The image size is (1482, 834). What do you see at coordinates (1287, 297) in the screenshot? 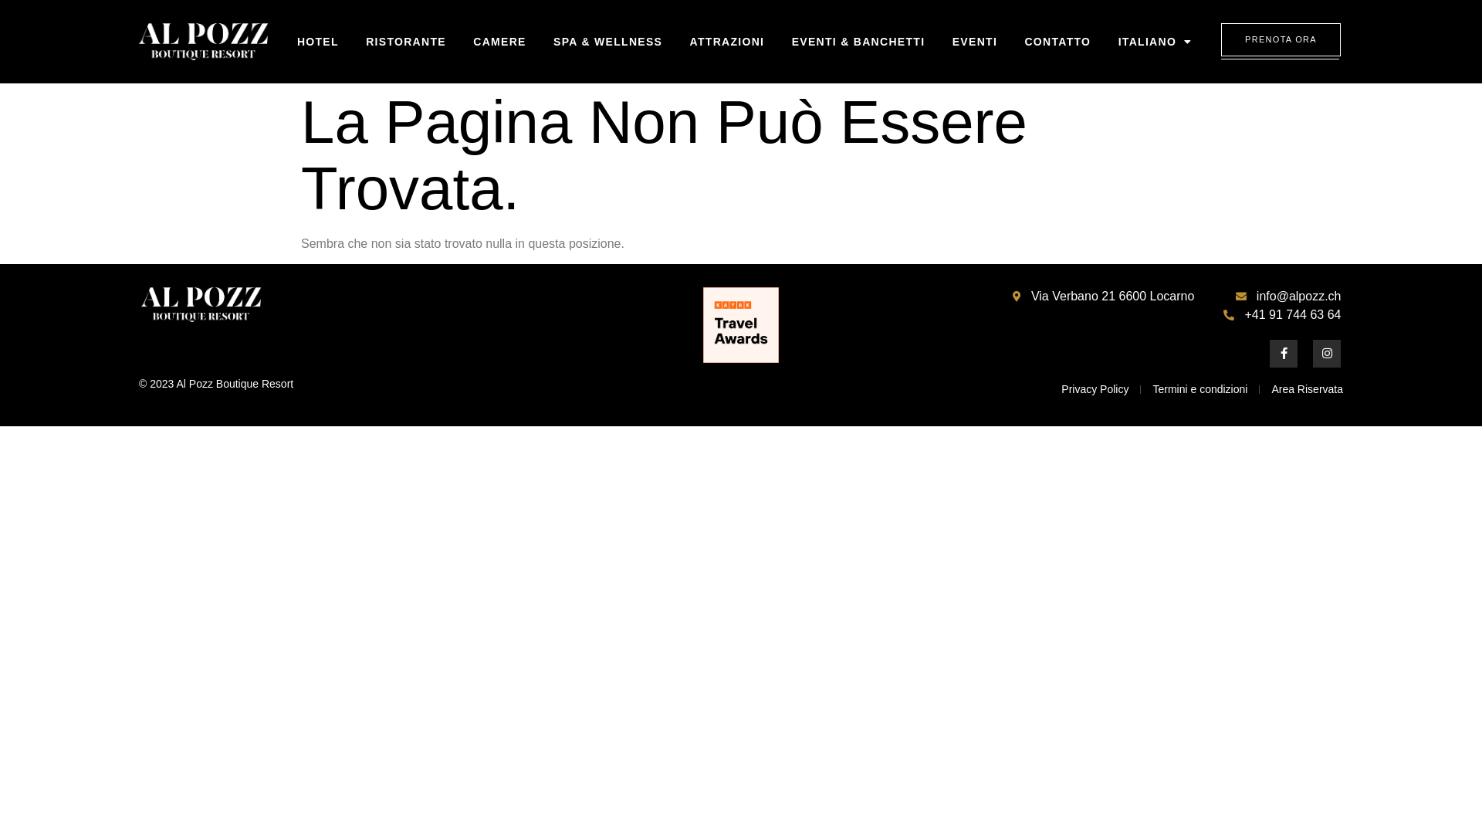
I see `info@alpozz.ch` at bounding box center [1287, 297].